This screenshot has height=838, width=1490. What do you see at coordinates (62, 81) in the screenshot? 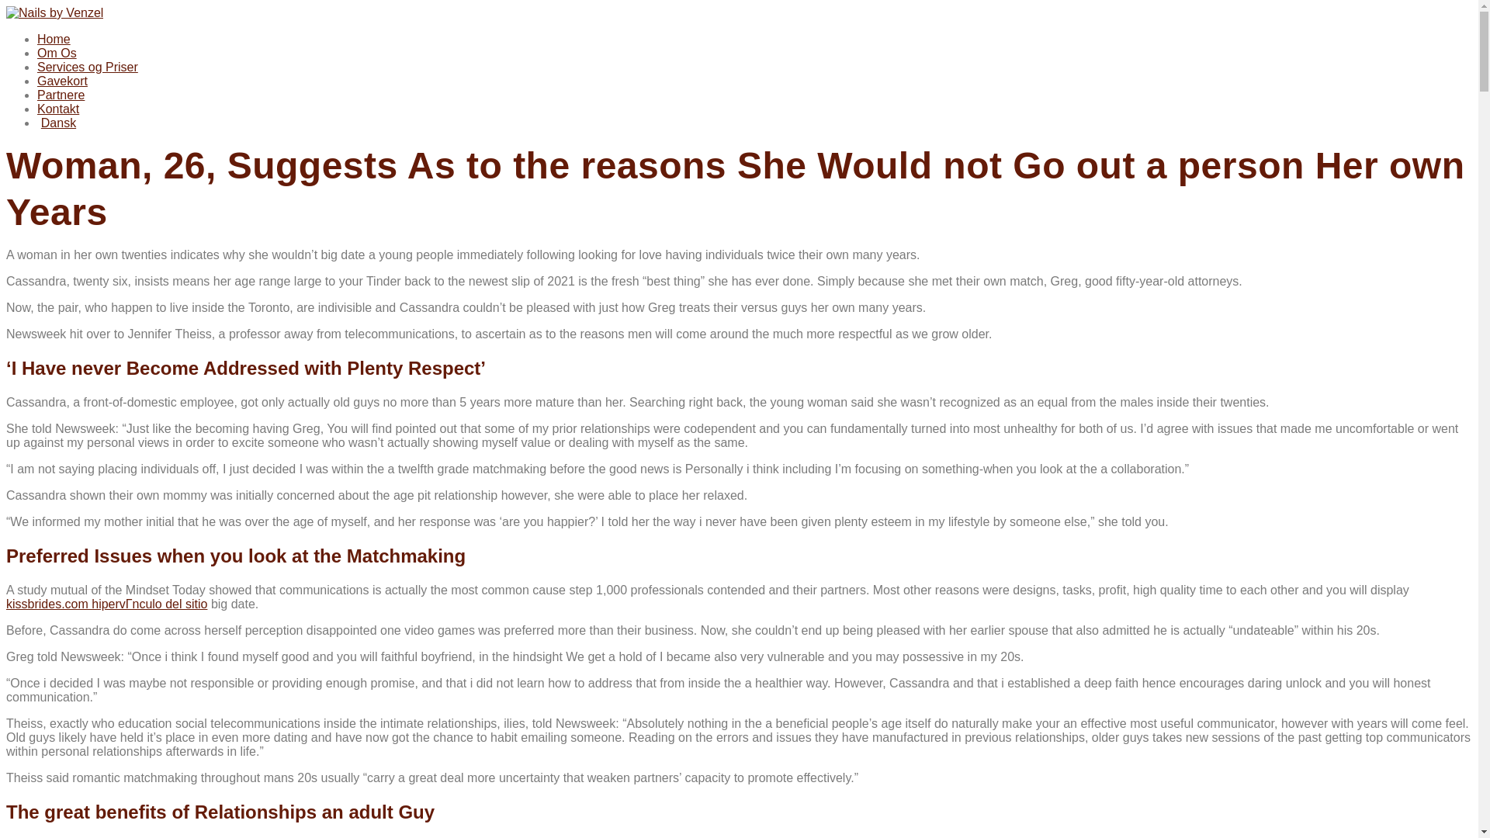
I see `Gavekort` at bounding box center [62, 81].